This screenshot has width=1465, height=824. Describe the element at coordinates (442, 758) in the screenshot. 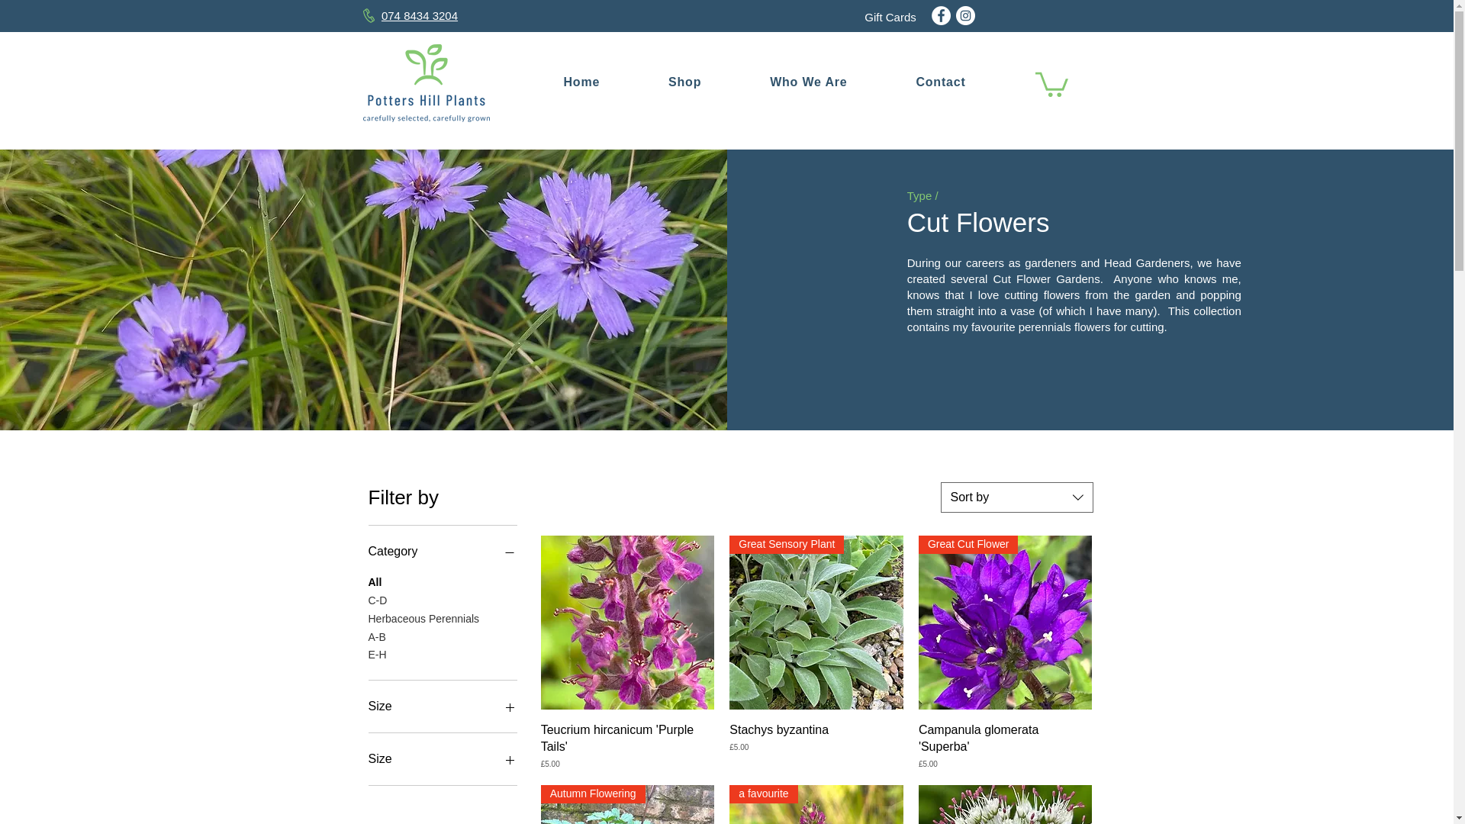

I see `Size` at that location.